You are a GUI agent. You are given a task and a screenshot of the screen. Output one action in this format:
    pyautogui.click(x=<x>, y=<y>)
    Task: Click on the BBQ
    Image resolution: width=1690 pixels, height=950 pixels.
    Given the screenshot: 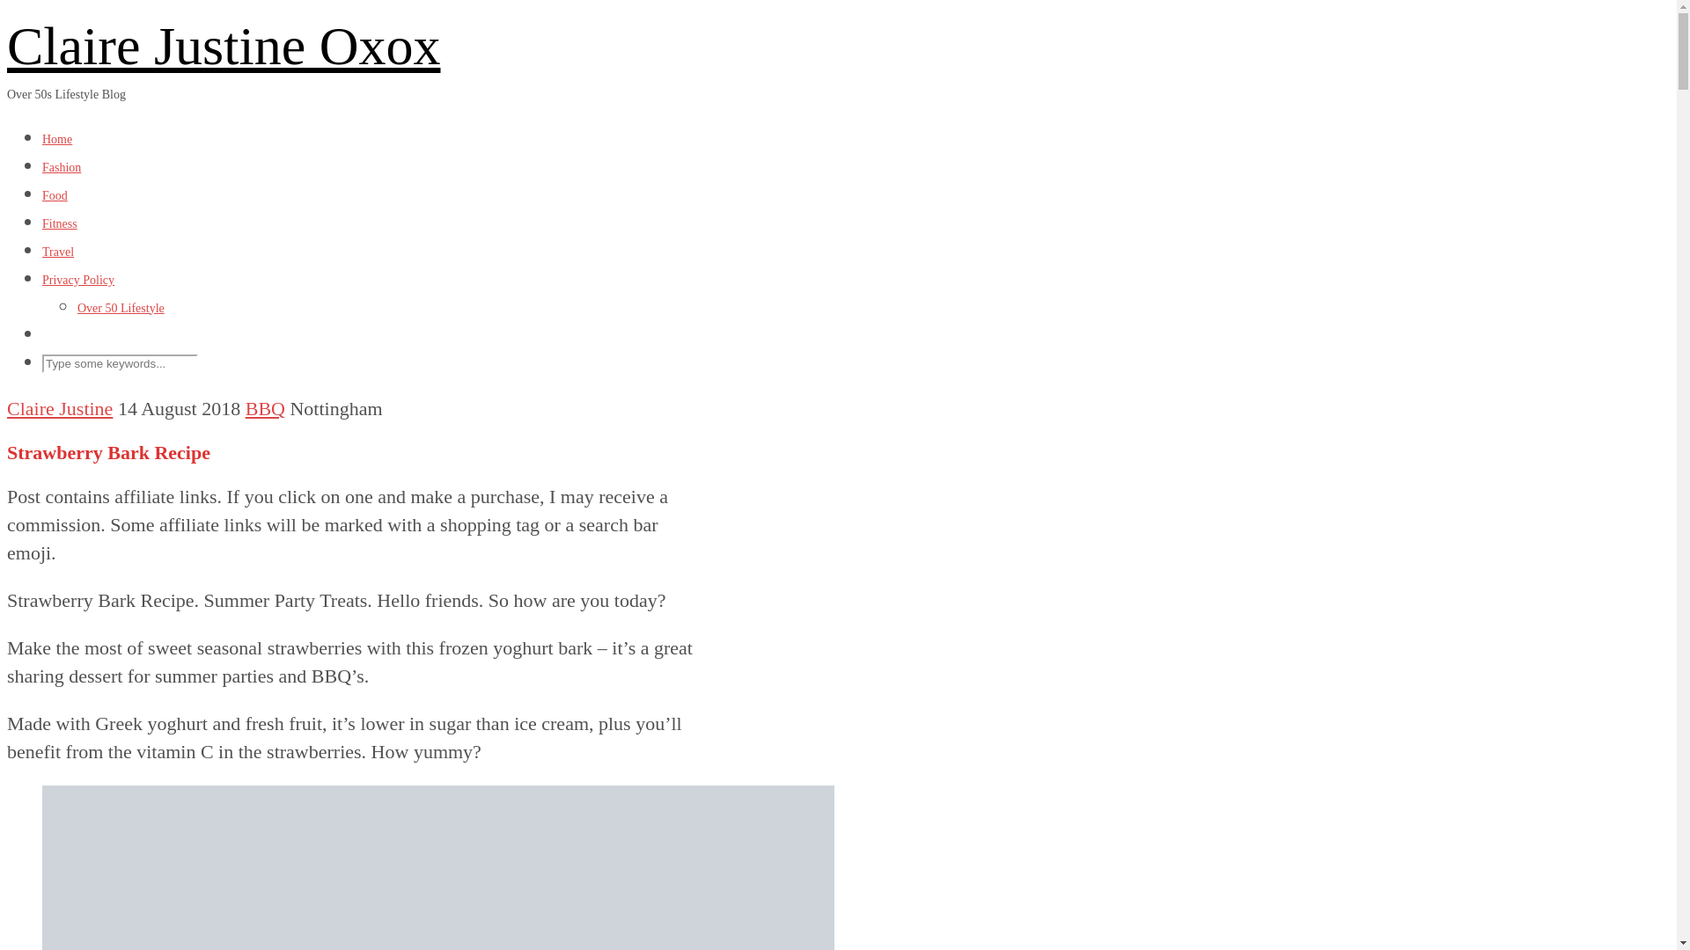 What is the action you would take?
    pyautogui.click(x=265, y=408)
    